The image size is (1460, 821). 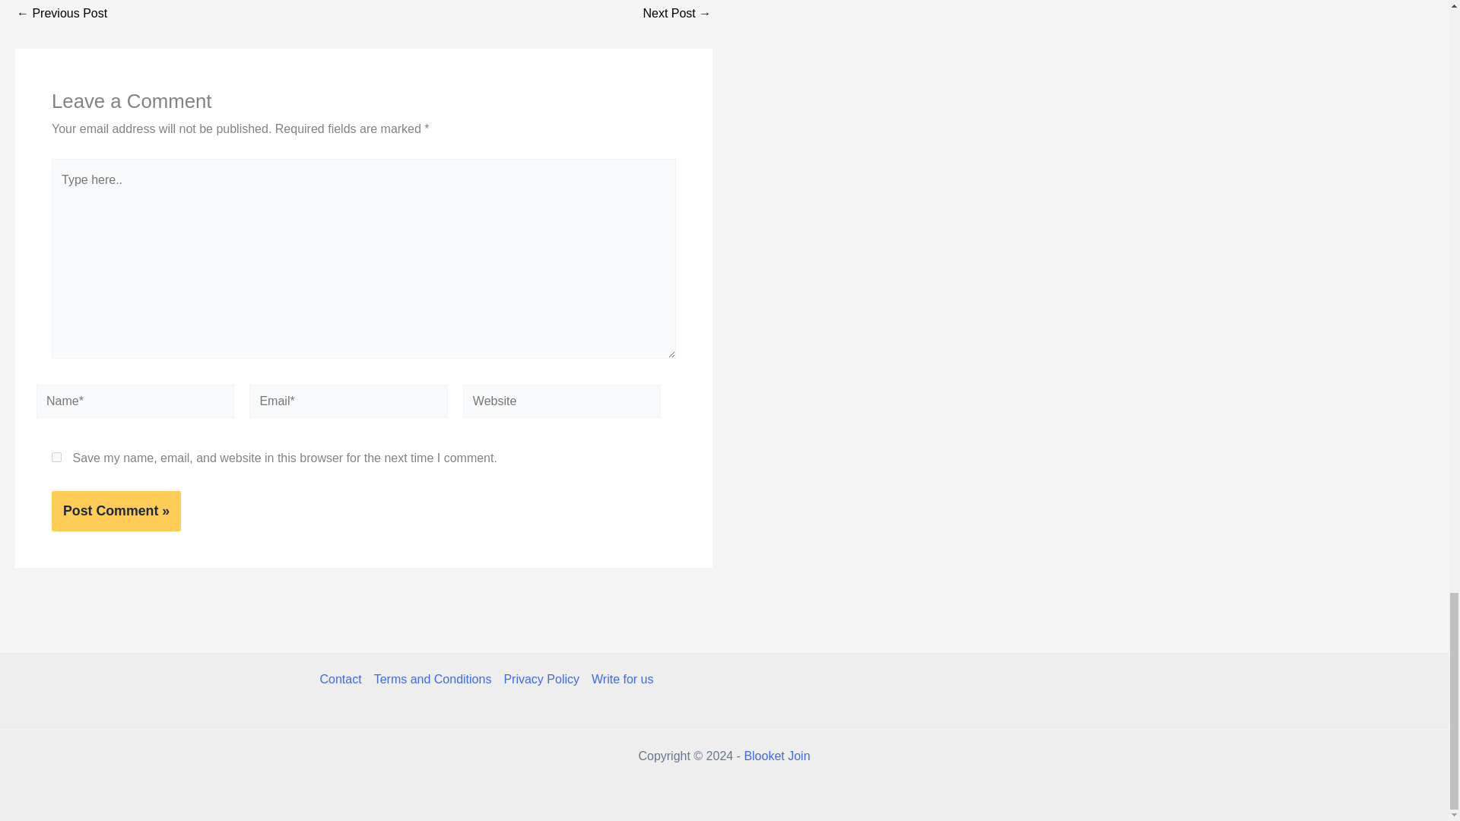 What do you see at coordinates (61, 13) in the screenshot?
I see `Advantages of Preservative Free Nasal Sprays` at bounding box center [61, 13].